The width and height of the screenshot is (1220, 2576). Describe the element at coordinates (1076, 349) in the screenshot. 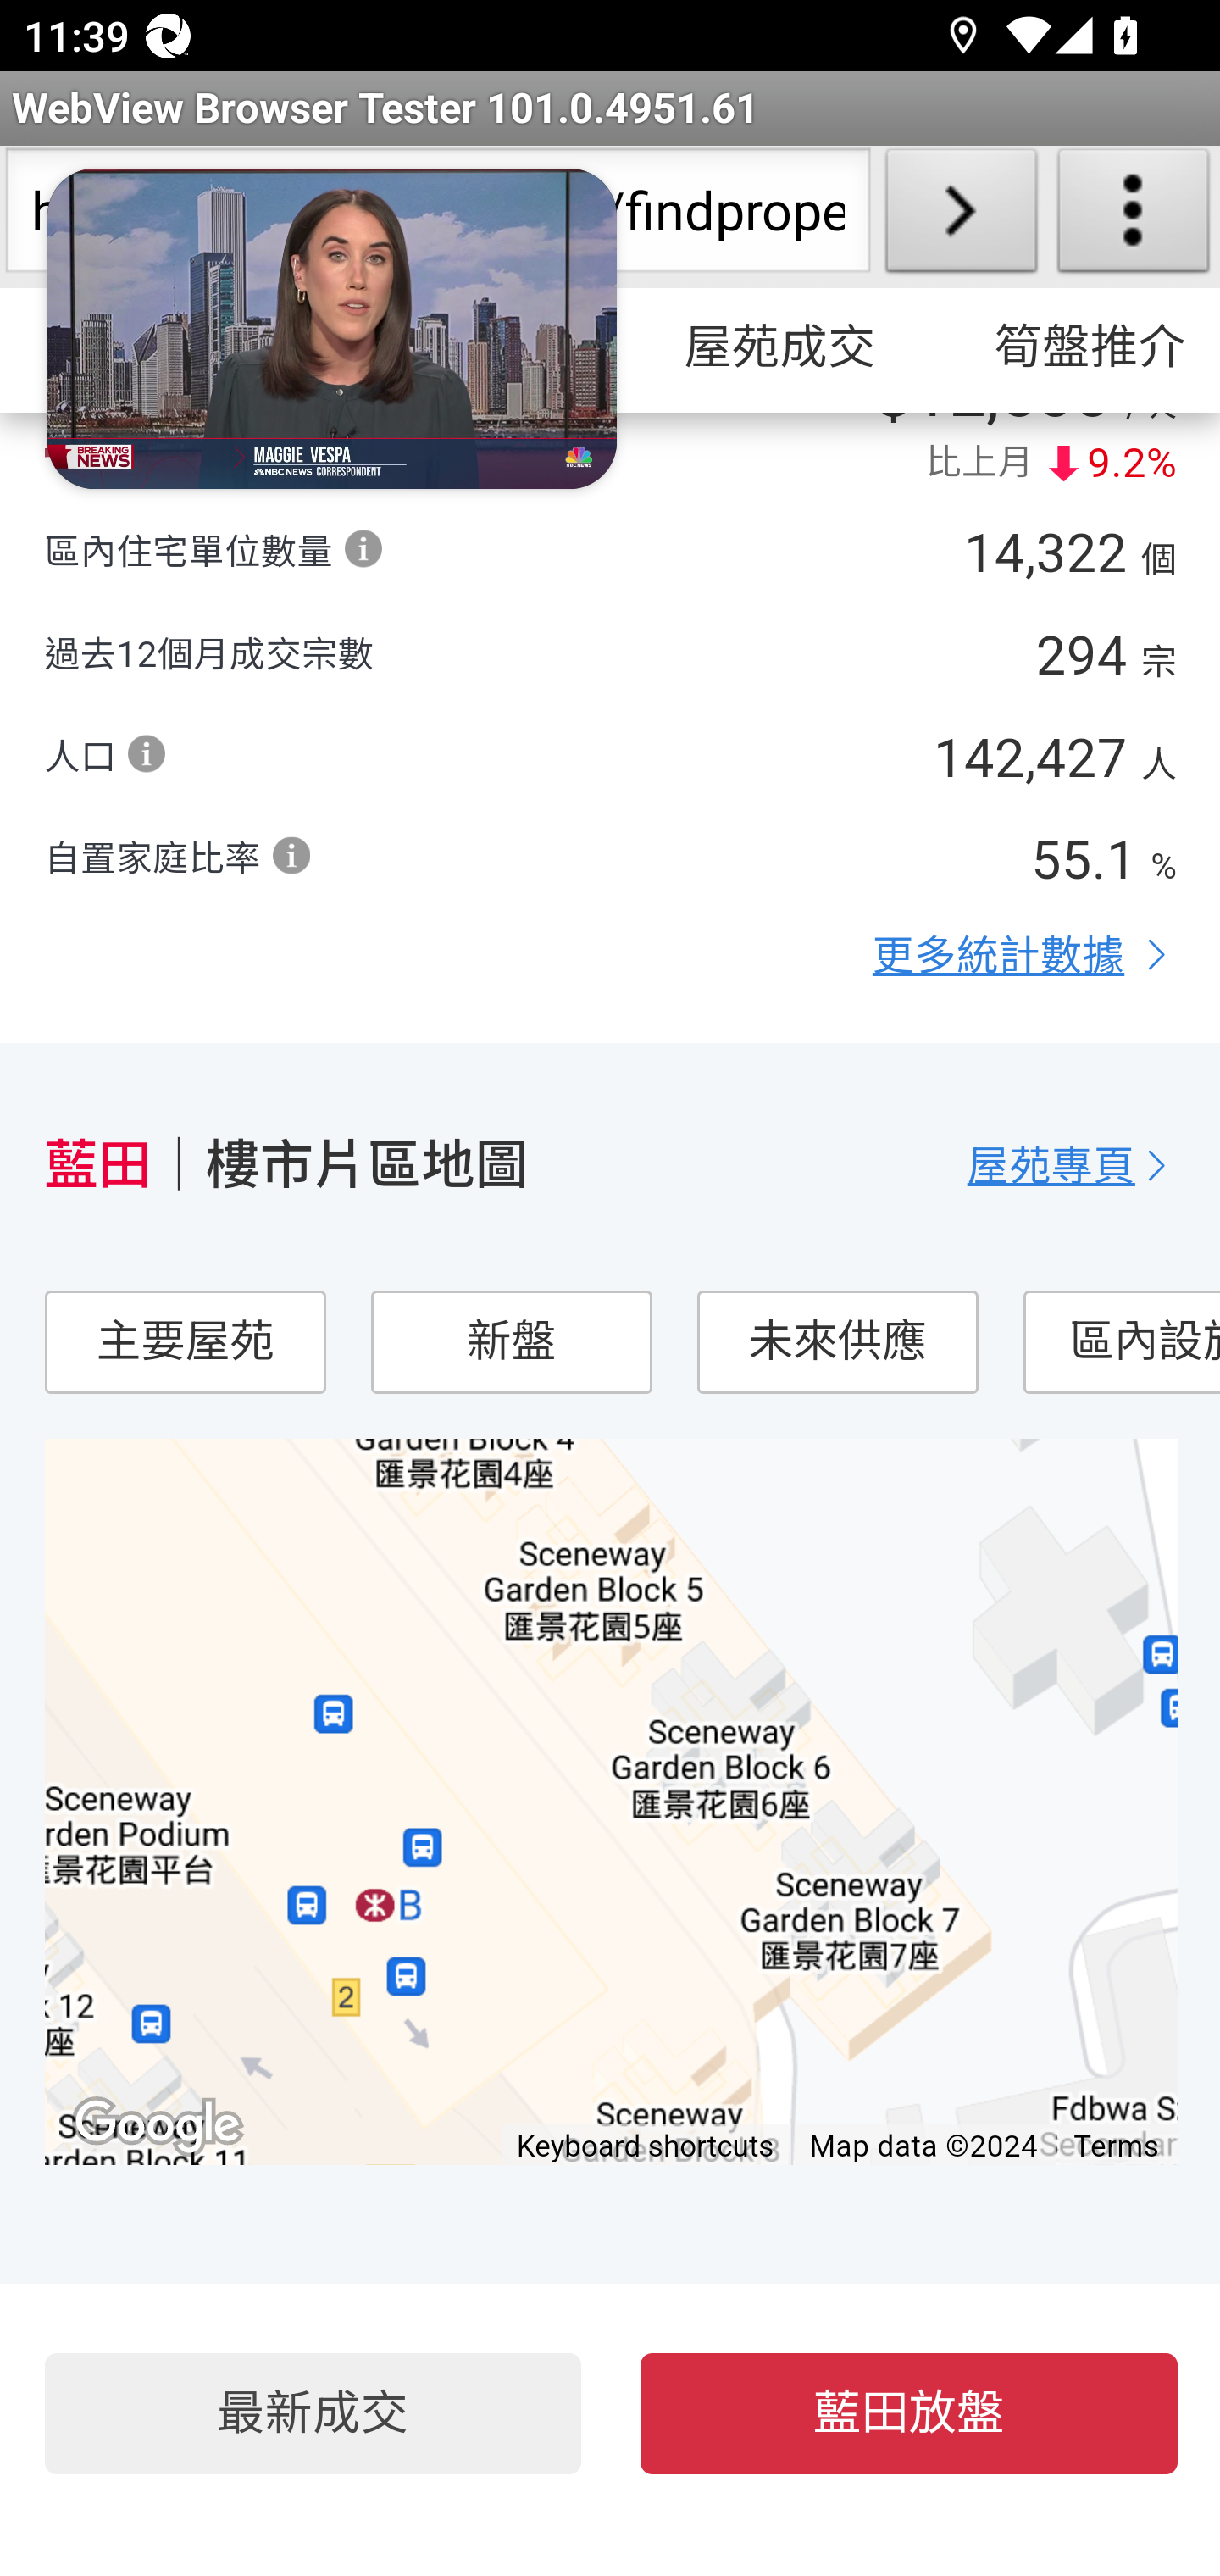

I see `筍盤推介` at that location.